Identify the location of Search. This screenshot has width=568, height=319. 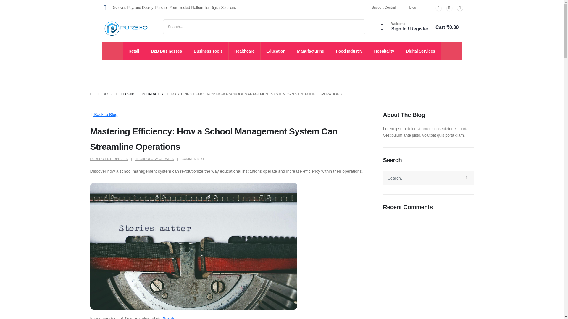
(201, 27).